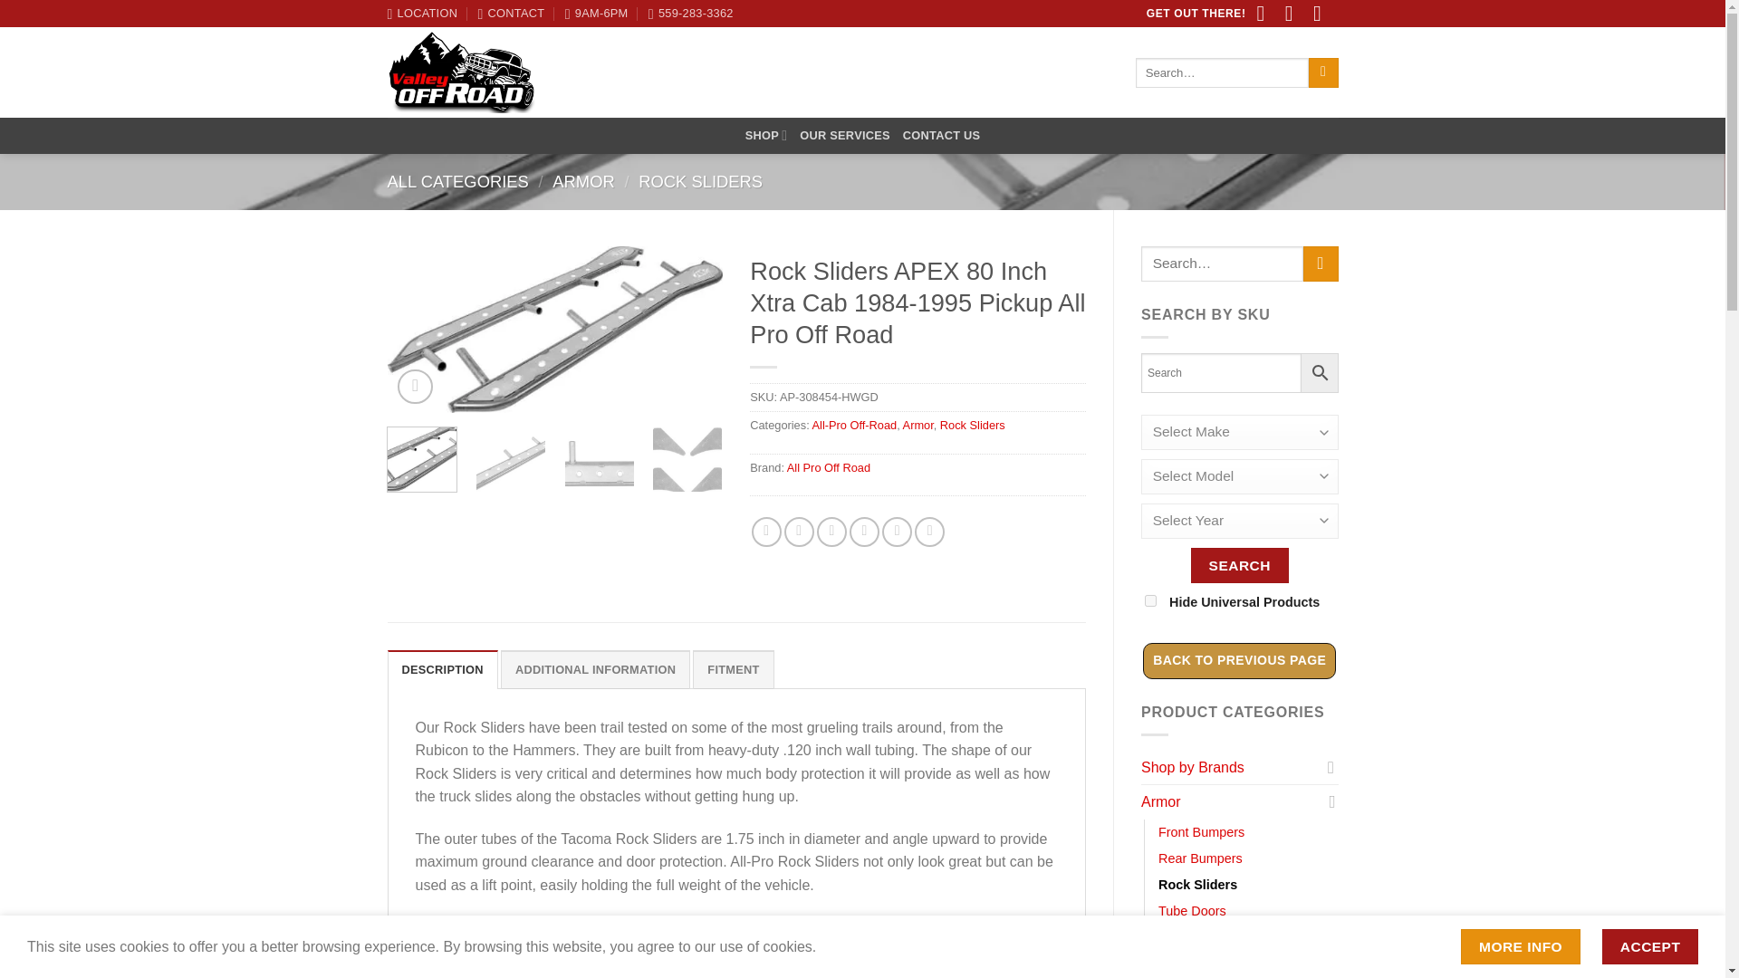  I want to click on Shop by Brands, so click(1230, 768).